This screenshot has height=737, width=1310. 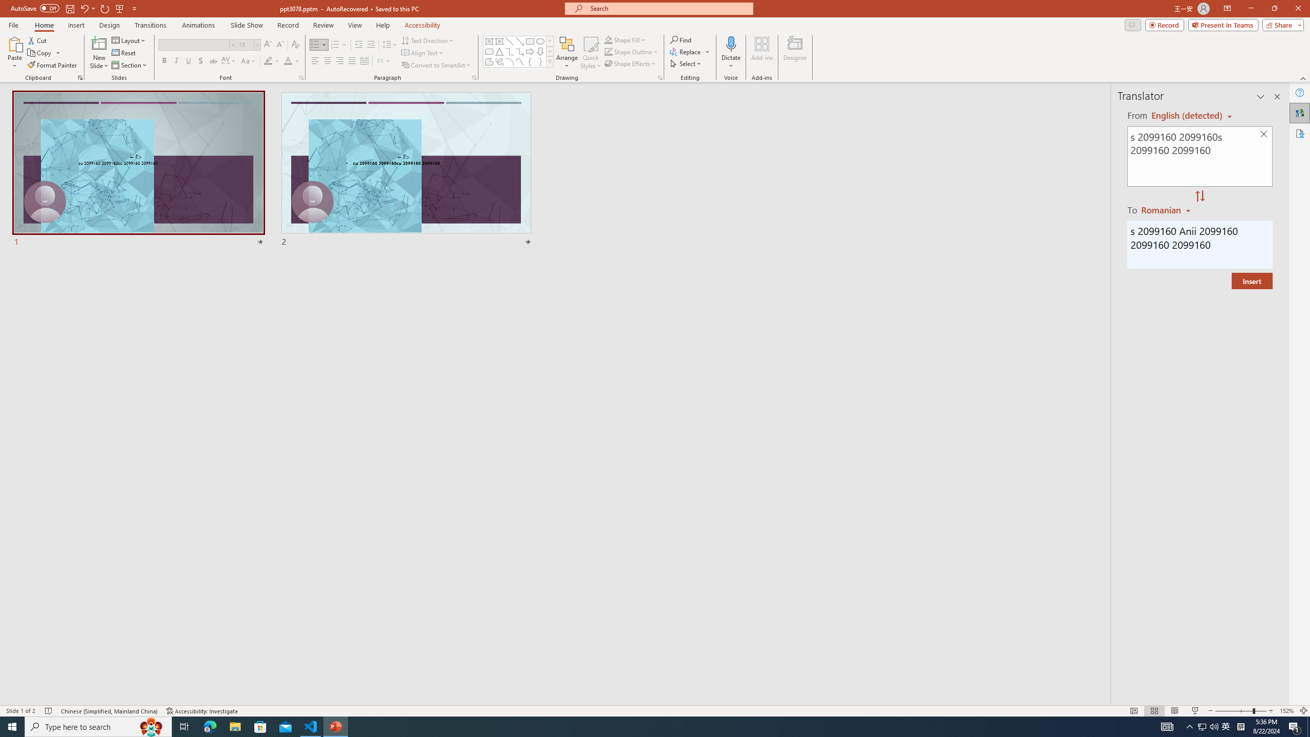 What do you see at coordinates (1167, 209) in the screenshot?
I see `Romanian` at bounding box center [1167, 209].